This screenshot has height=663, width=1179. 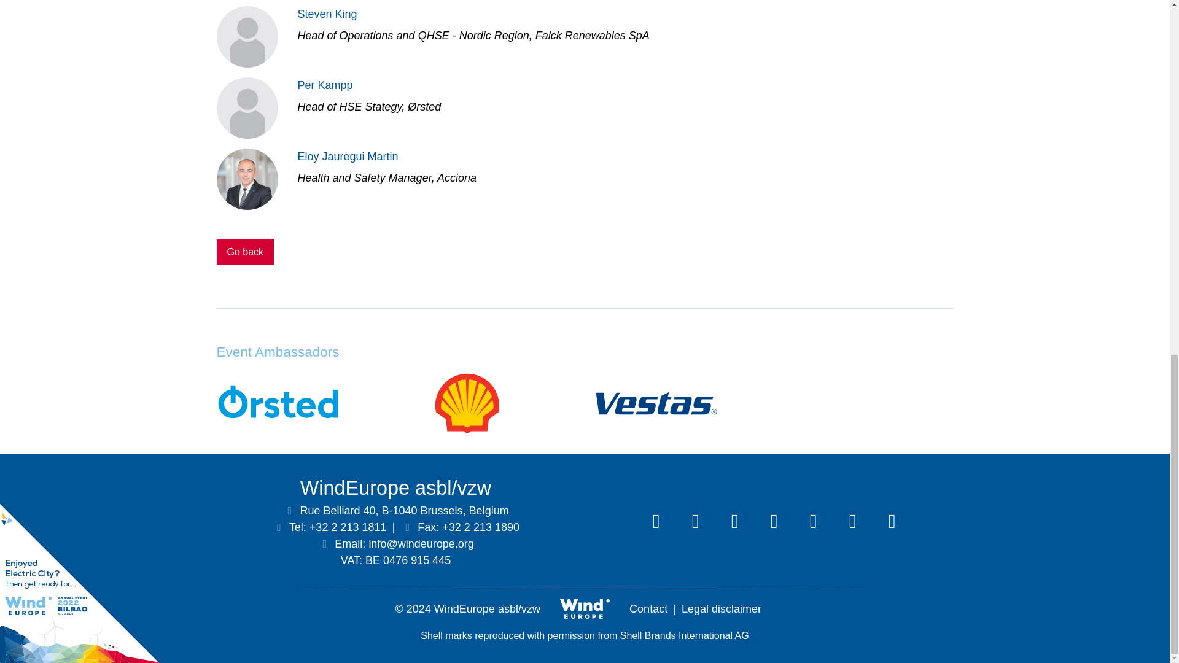 I want to click on Click here to visit our official Twitter account, so click(x=695, y=521).